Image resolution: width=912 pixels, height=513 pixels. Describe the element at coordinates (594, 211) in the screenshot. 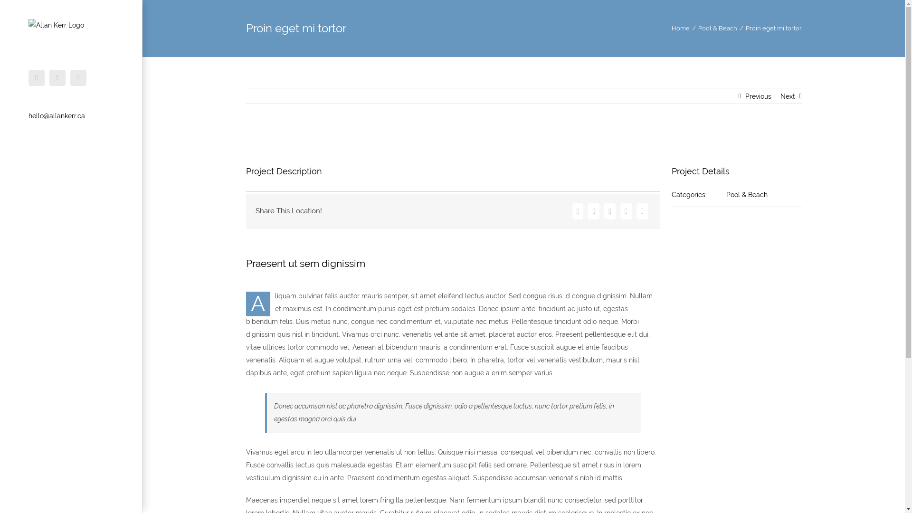

I see `Twitter` at that location.